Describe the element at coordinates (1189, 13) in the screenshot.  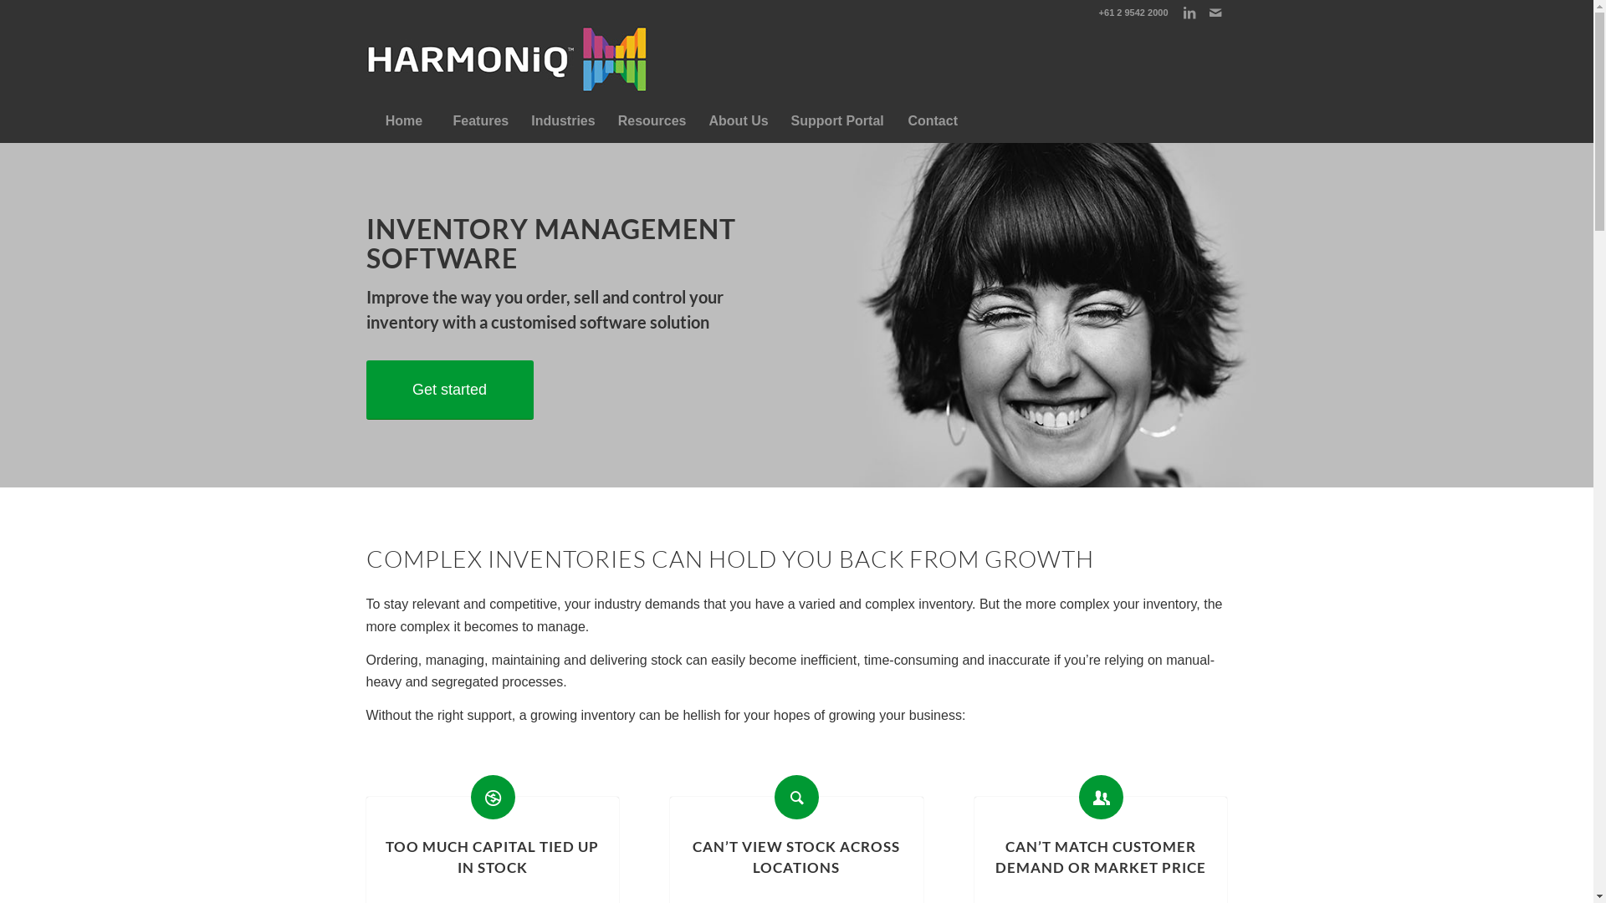
I see `LinkedIn` at that location.